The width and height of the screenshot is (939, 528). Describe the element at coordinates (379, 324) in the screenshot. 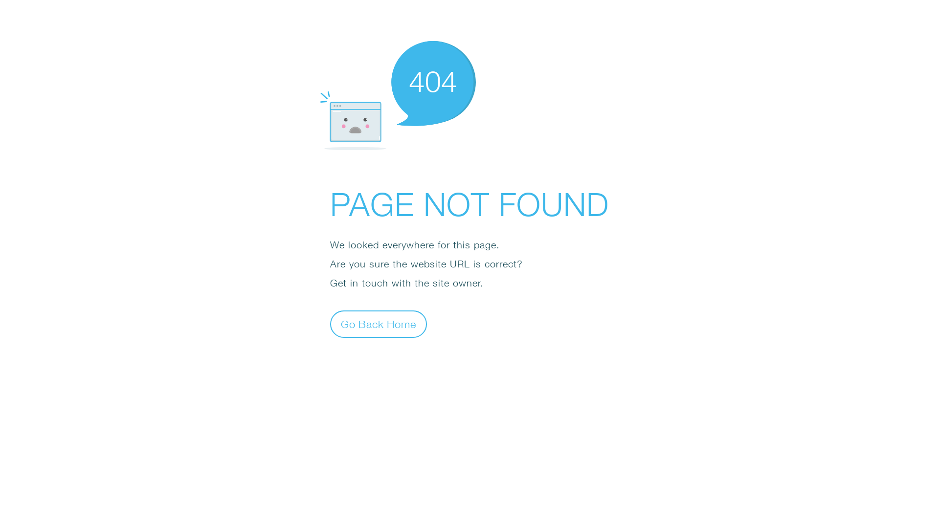

I see `Go Back Home` at that location.